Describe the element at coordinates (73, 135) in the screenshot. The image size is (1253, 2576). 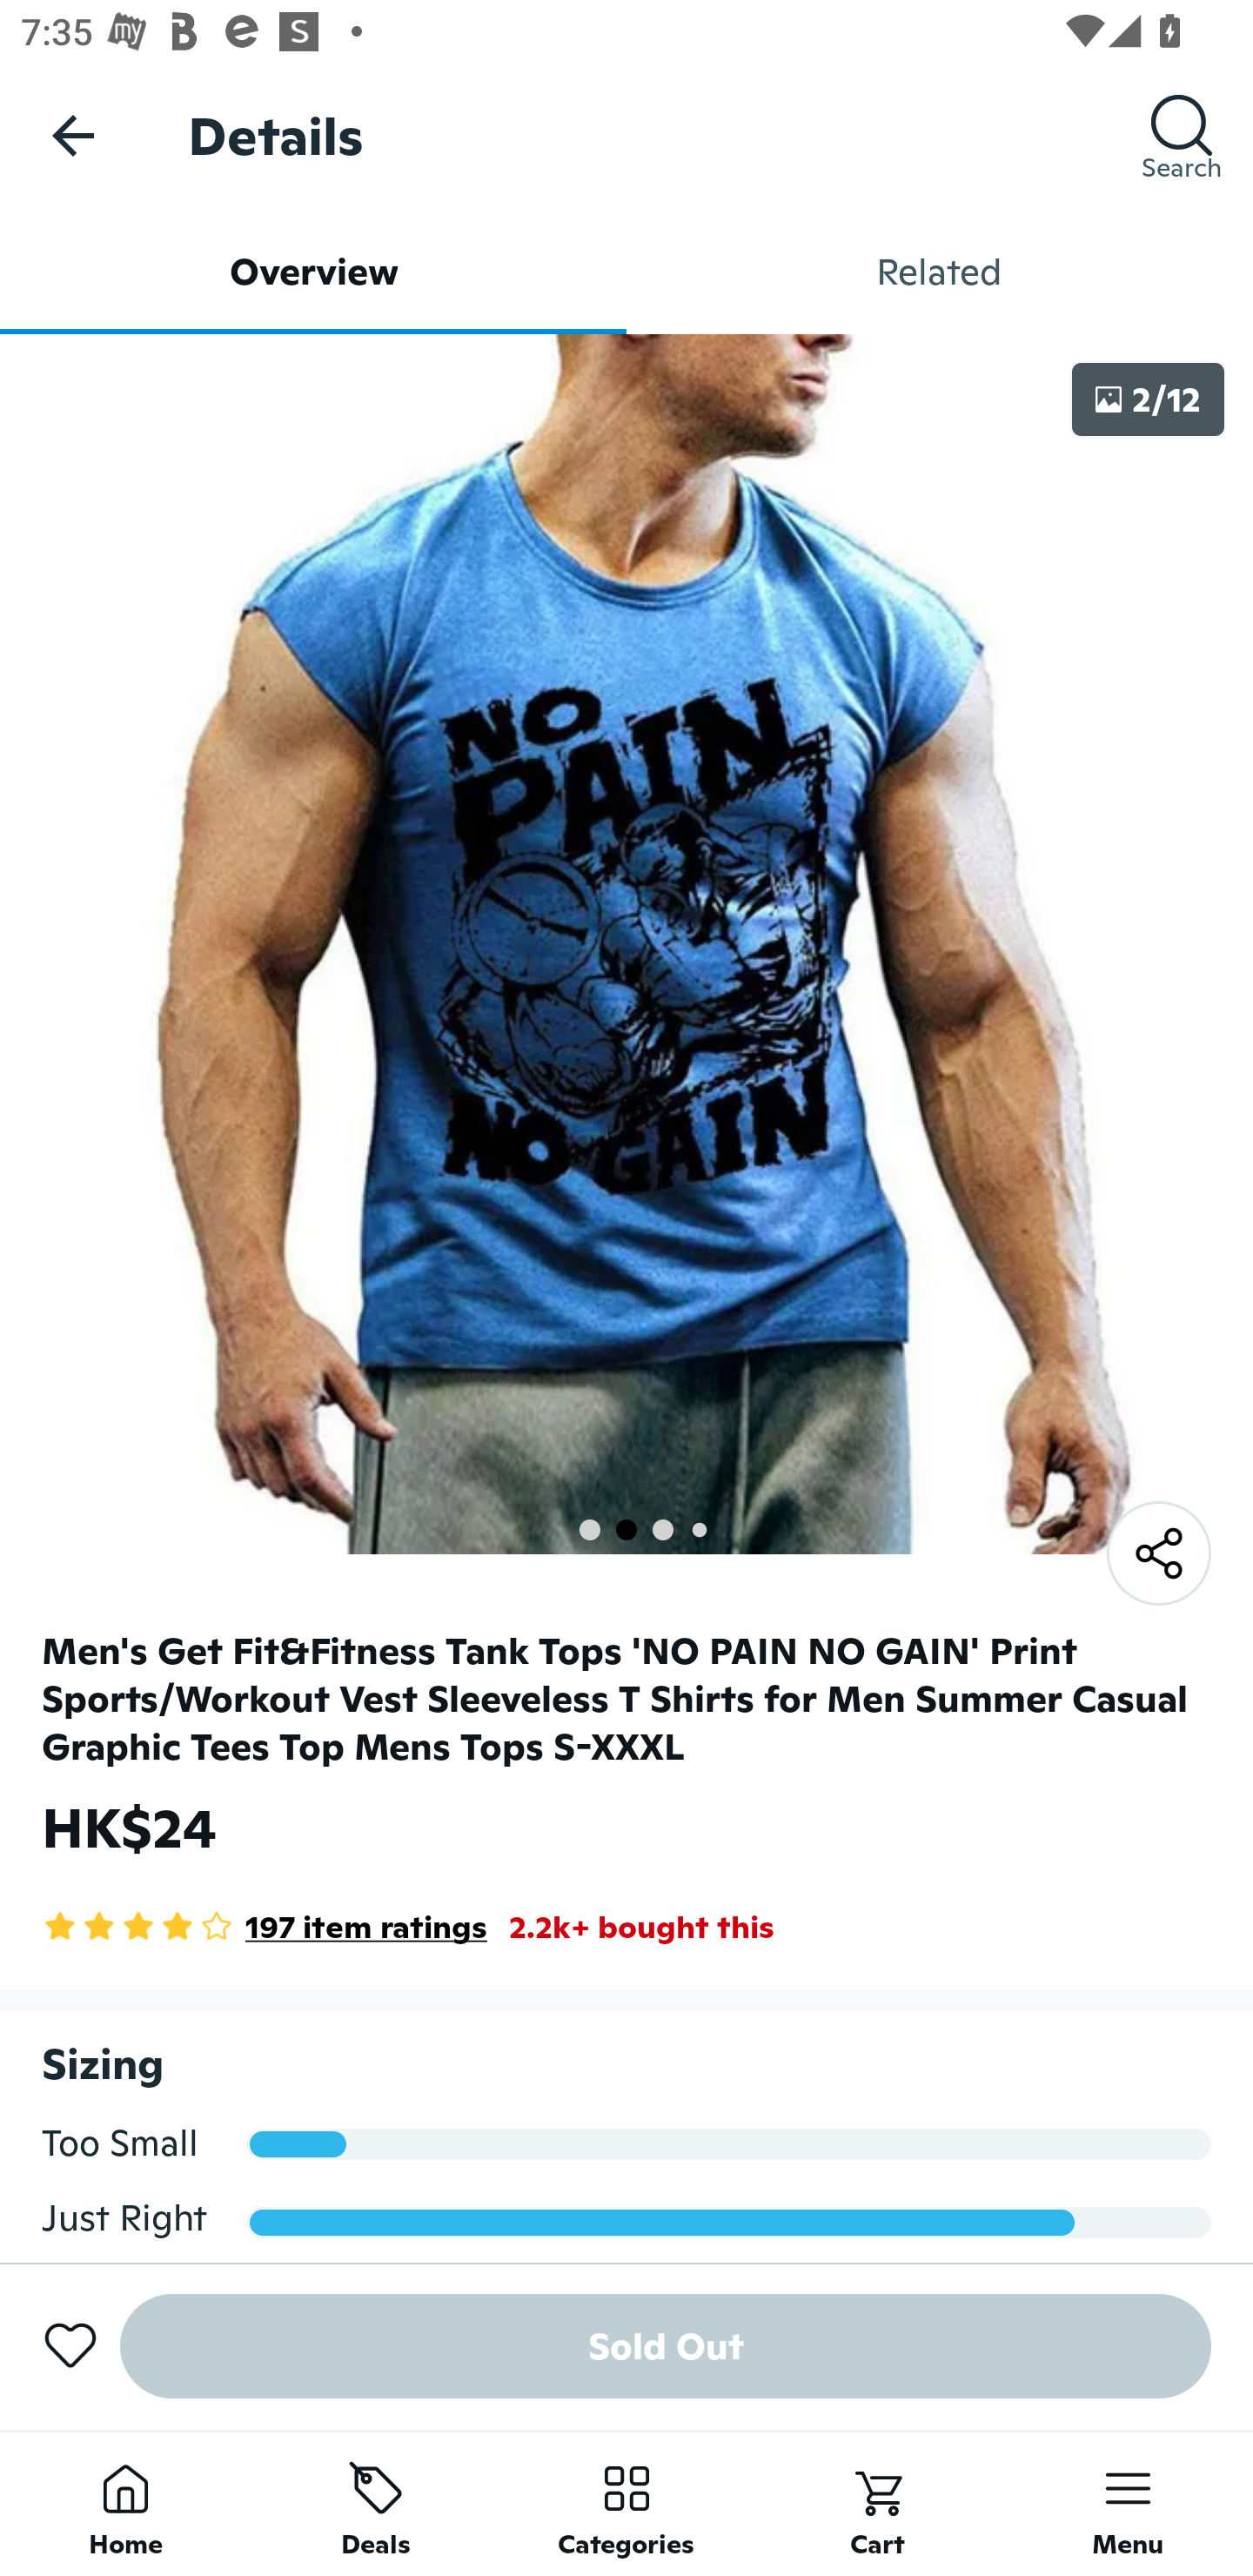
I see `Navigate up` at that location.